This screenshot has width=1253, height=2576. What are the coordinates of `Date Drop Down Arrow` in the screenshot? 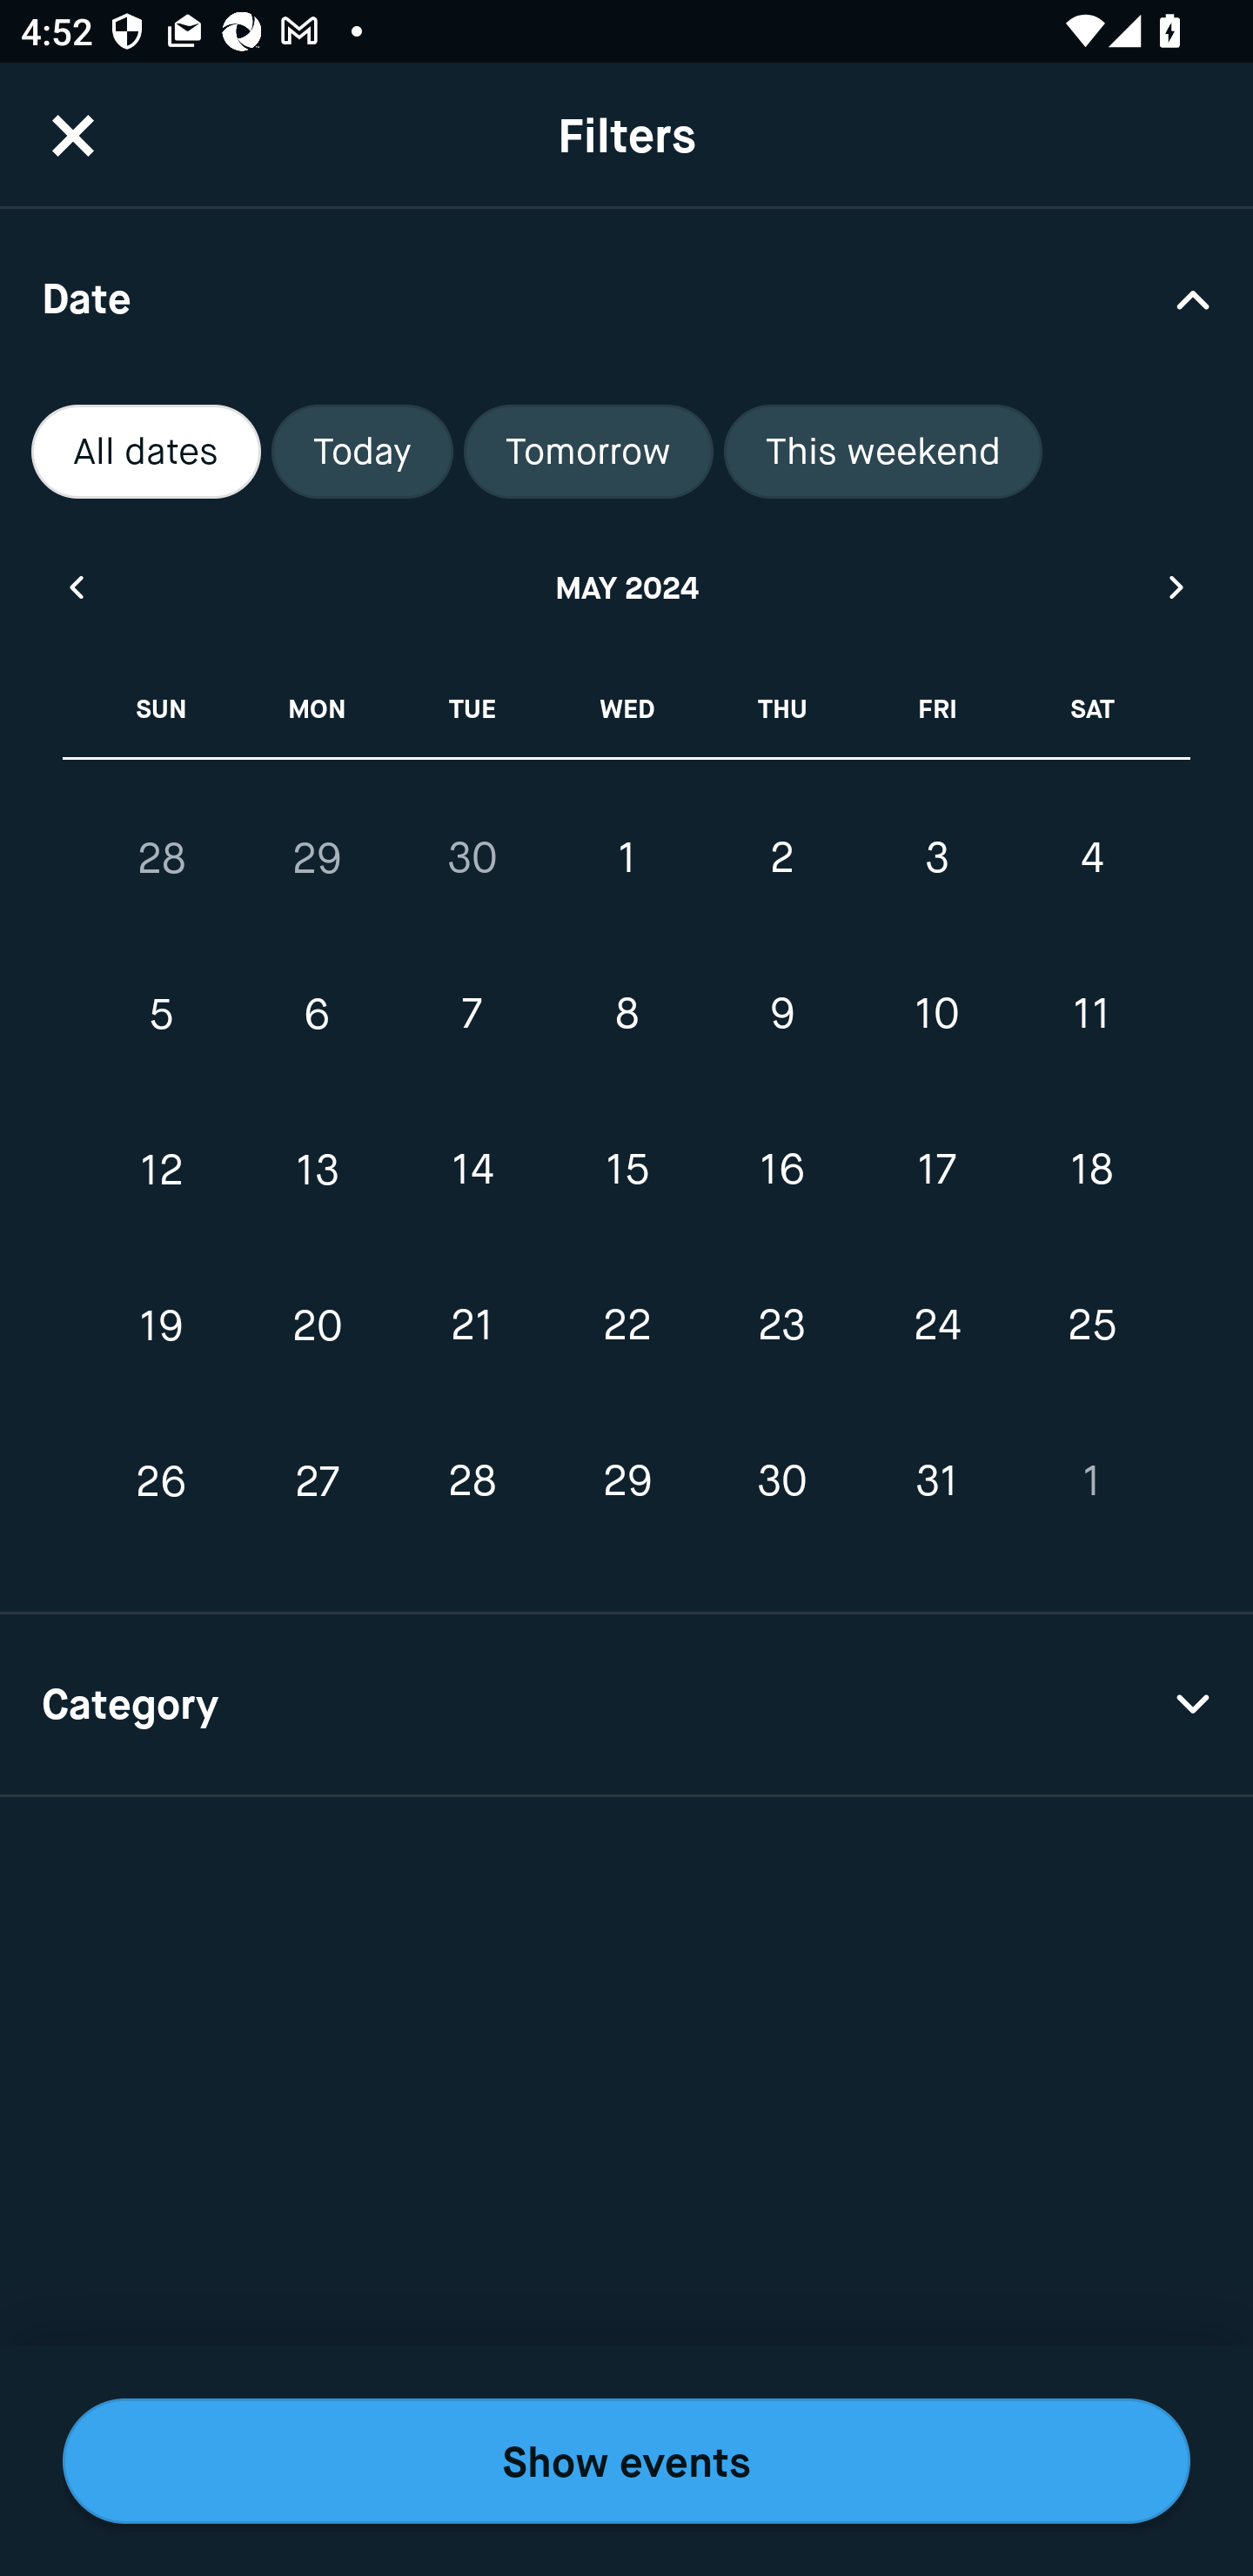 It's located at (626, 298).